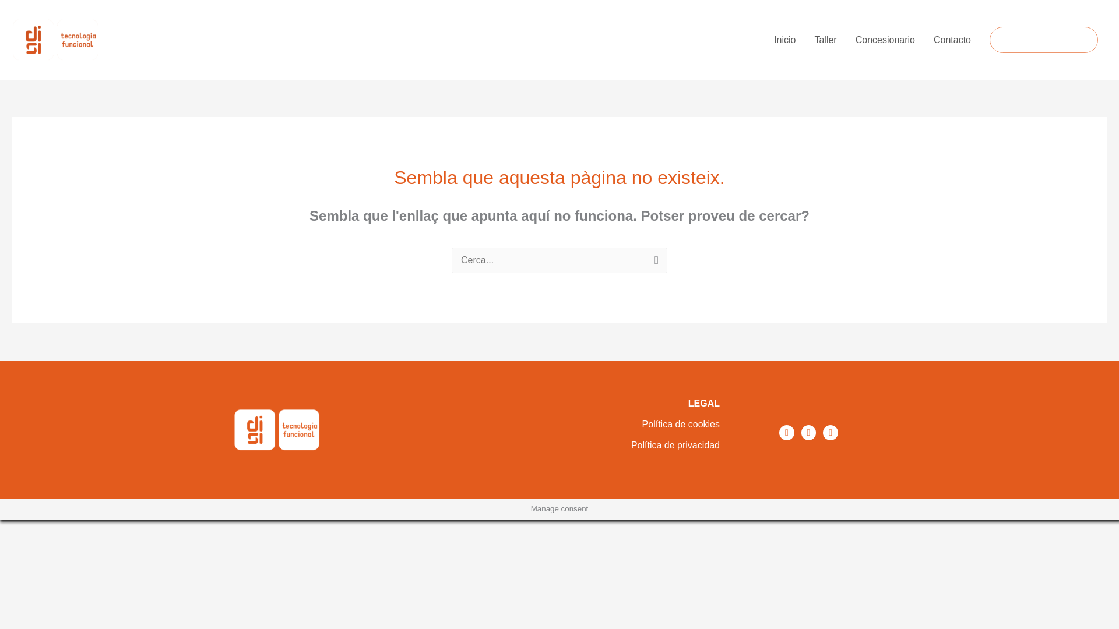 The height and width of the screenshot is (629, 1119). What do you see at coordinates (1043, 40) in the screenshot?
I see `Empezar ahora` at bounding box center [1043, 40].